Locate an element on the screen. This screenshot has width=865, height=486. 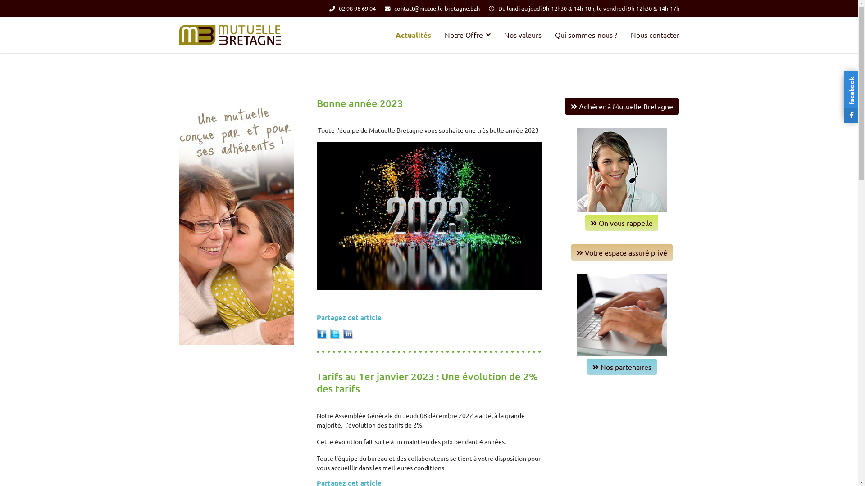
contact@mutuelle-bretagne.bzh is located at coordinates (437, 8).